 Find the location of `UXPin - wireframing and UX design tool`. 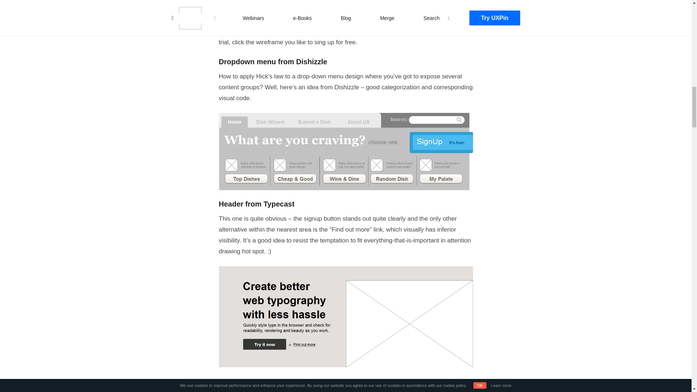

UXPin - wireframing and UX design tool is located at coordinates (376, 31).